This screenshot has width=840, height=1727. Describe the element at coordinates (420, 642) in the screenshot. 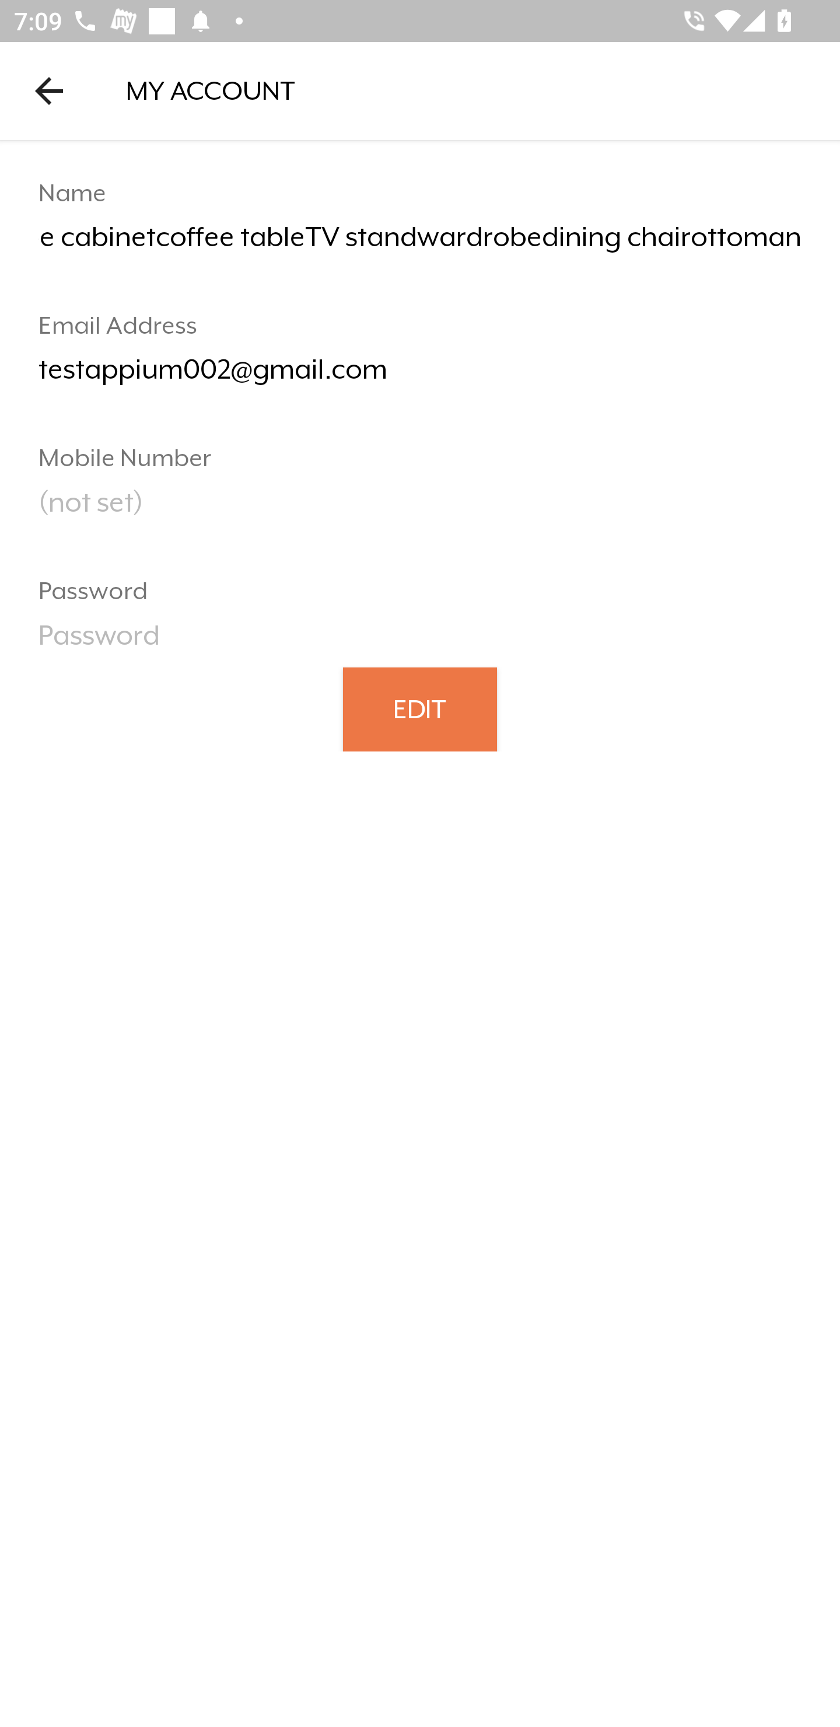

I see `Password` at that location.